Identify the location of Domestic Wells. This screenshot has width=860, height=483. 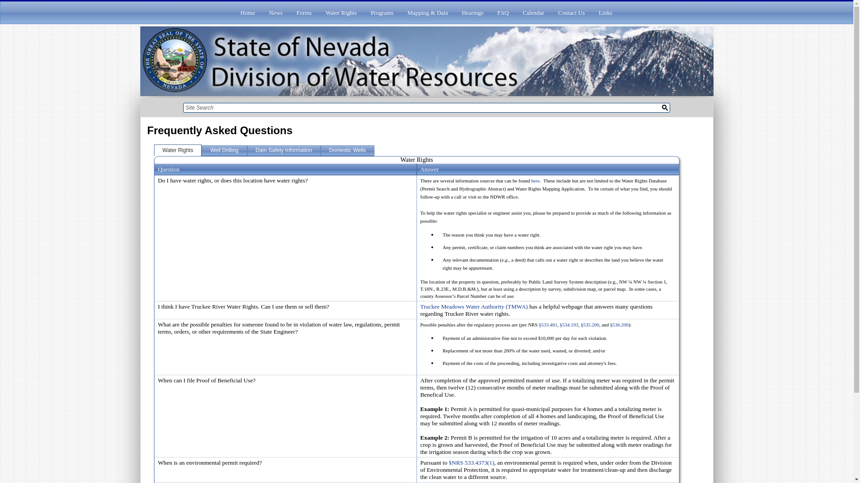
(348, 150).